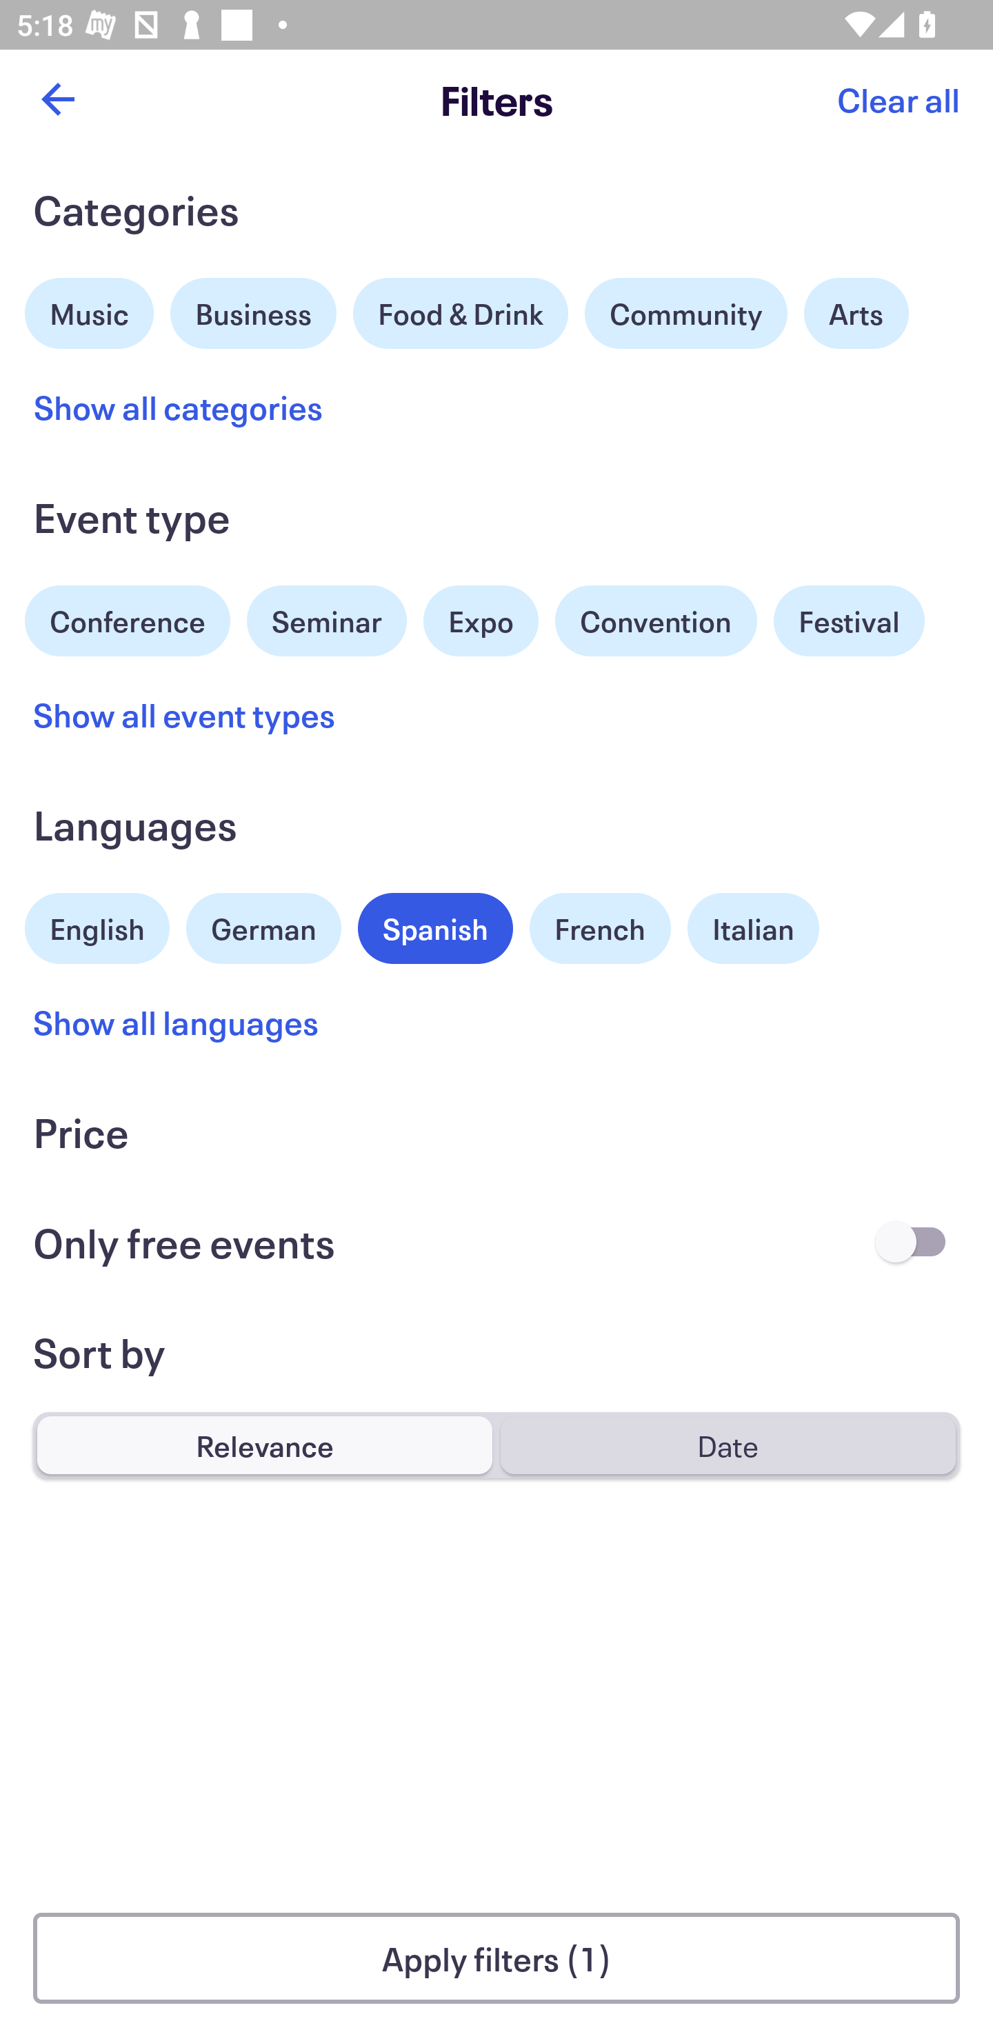 Image resolution: width=993 pixels, height=2041 pixels. What do you see at coordinates (327, 621) in the screenshot?
I see `Seminar` at bounding box center [327, 621].